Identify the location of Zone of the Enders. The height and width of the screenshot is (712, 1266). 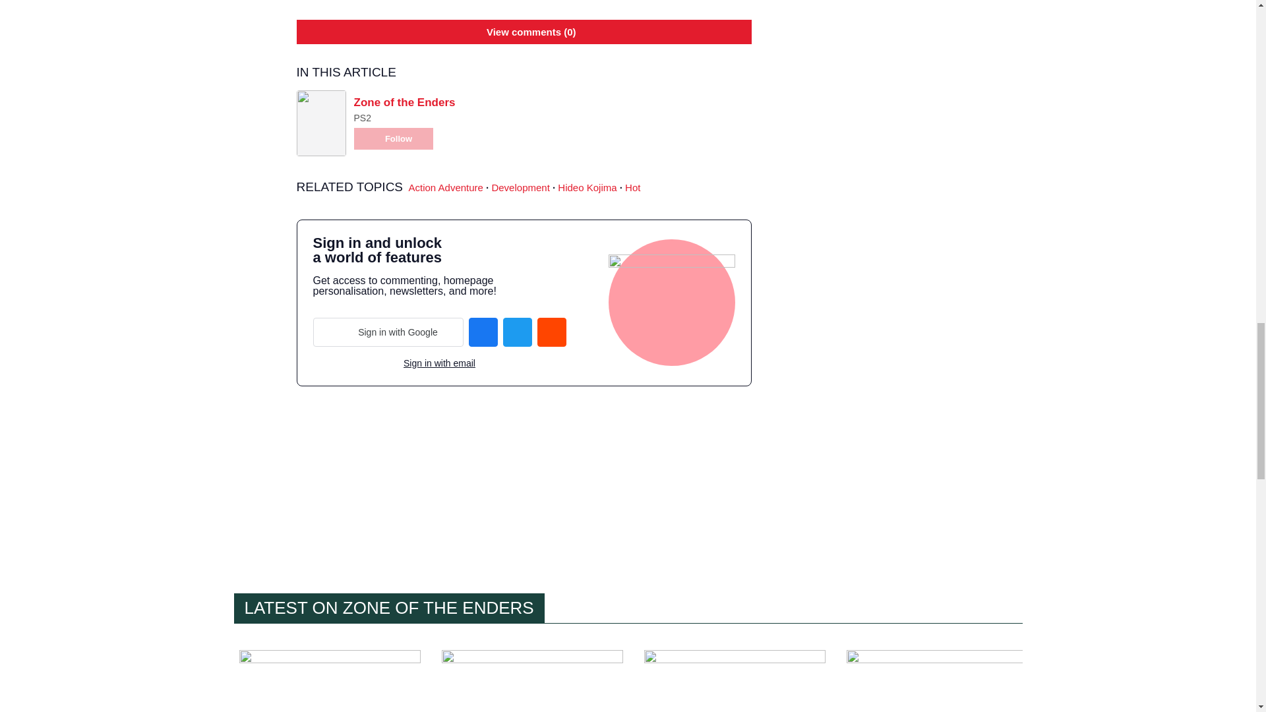
(404, 102).